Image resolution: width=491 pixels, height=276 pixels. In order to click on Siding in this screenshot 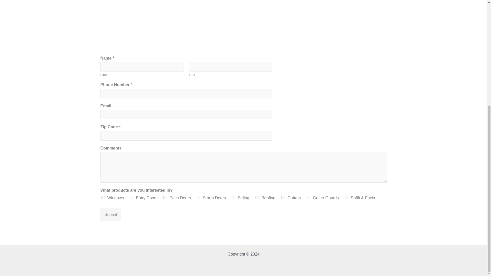, I will do `click(233, 197)`.